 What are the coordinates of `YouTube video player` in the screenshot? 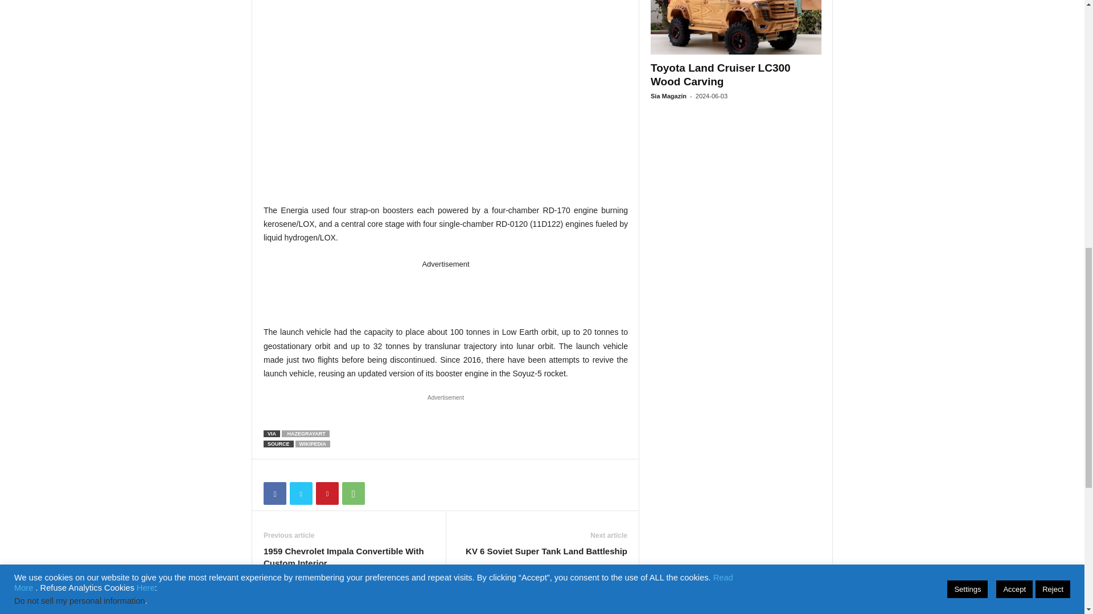 It's located at (445, 93).